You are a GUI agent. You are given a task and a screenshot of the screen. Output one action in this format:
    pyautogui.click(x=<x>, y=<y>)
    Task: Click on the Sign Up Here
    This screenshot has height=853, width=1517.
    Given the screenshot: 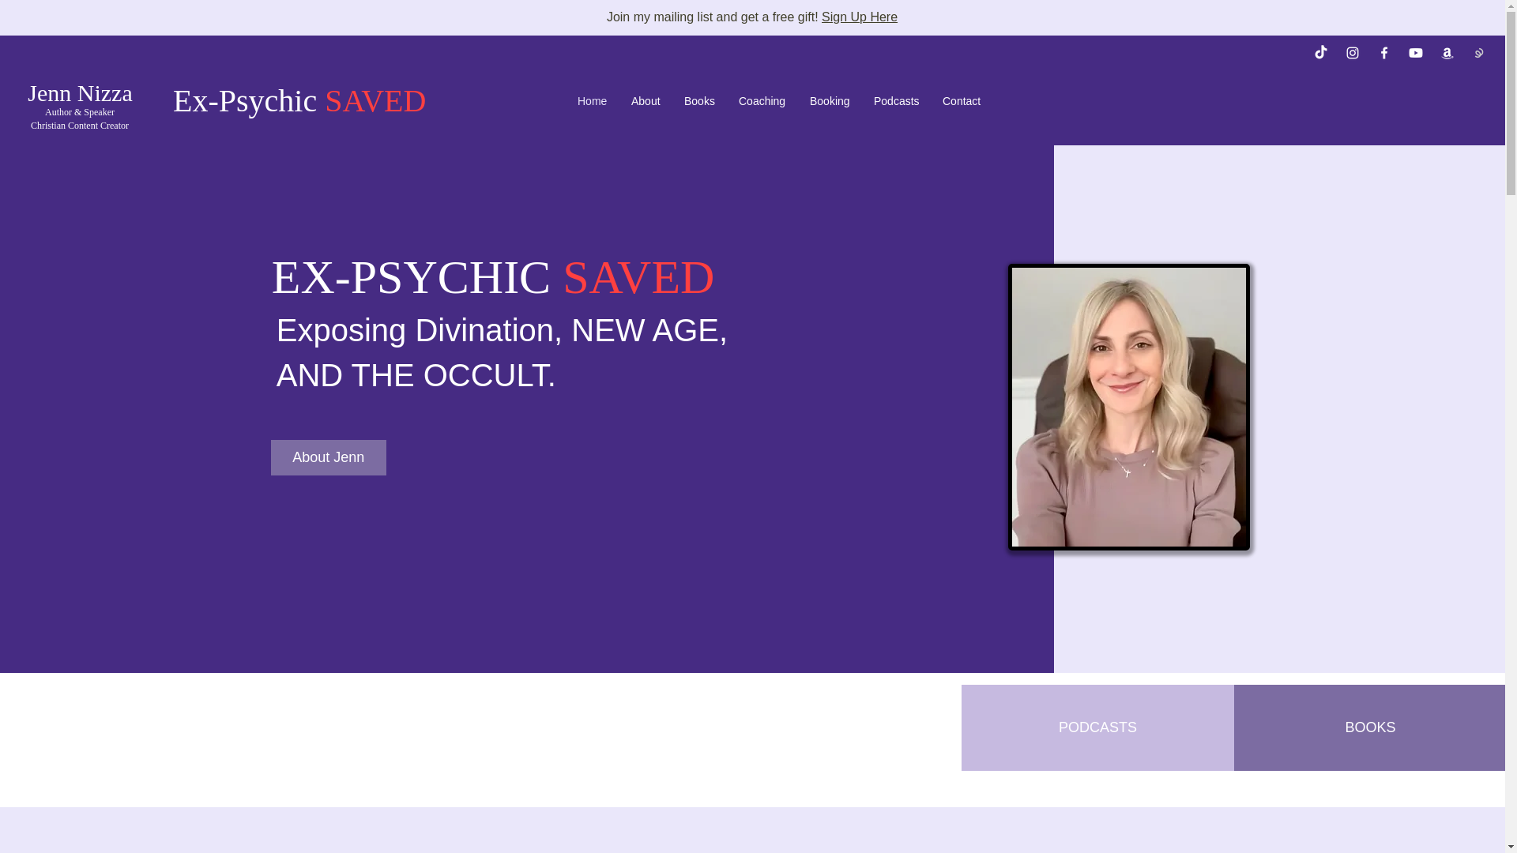 What is the action you would take?
    pyautogui.click(x=860, y=17)
    